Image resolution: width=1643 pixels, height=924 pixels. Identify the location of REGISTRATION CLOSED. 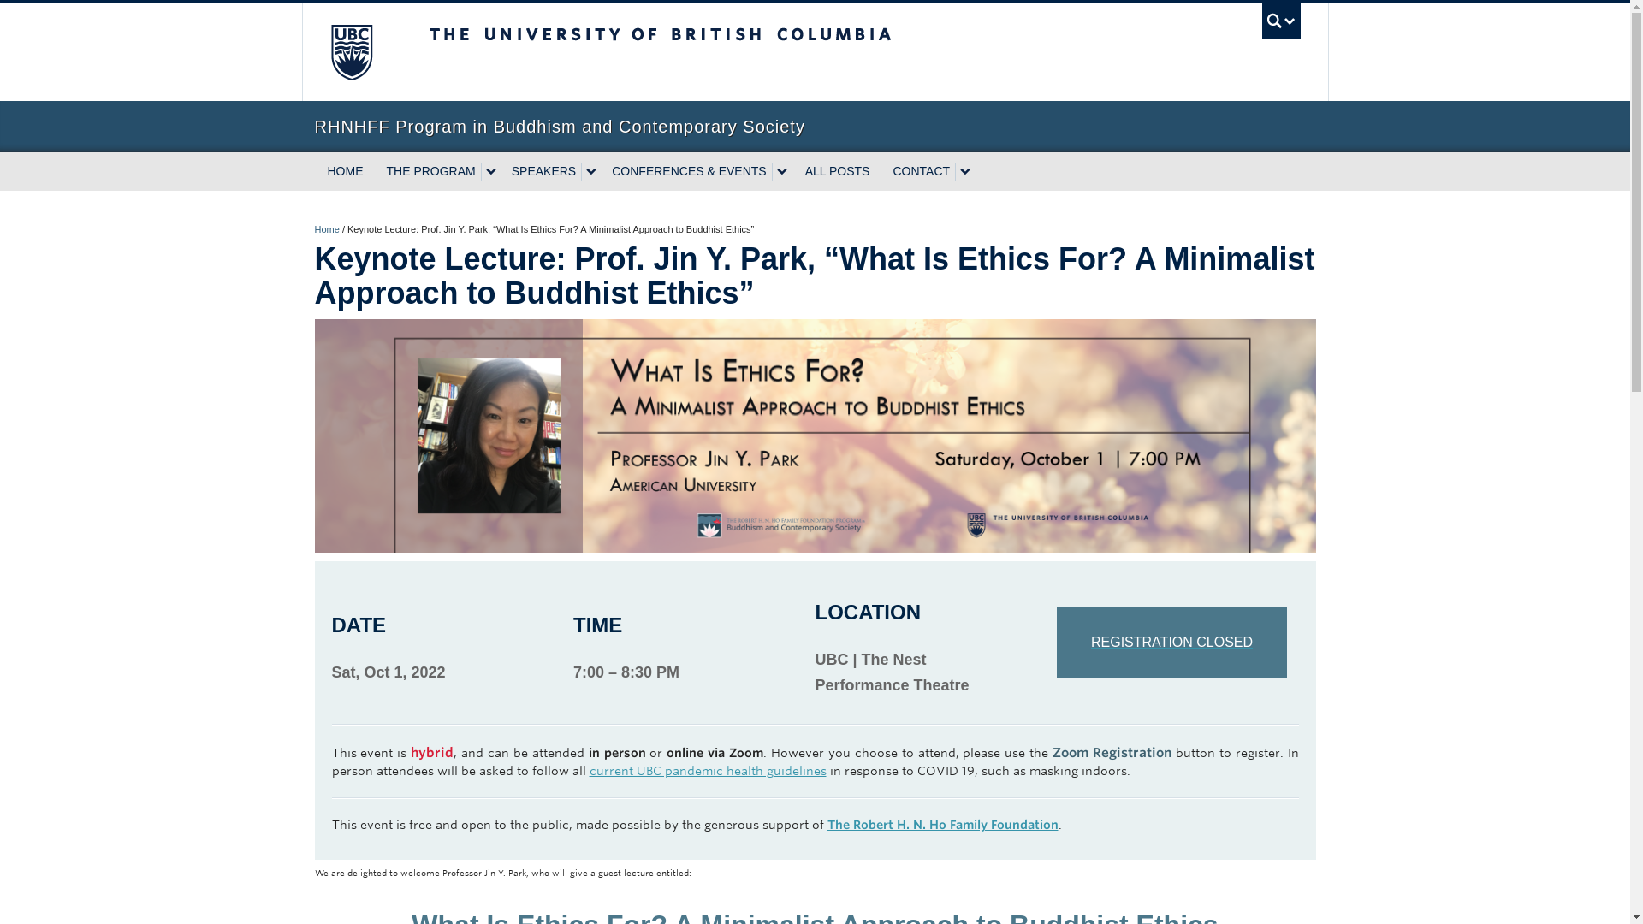
(1171, 642).